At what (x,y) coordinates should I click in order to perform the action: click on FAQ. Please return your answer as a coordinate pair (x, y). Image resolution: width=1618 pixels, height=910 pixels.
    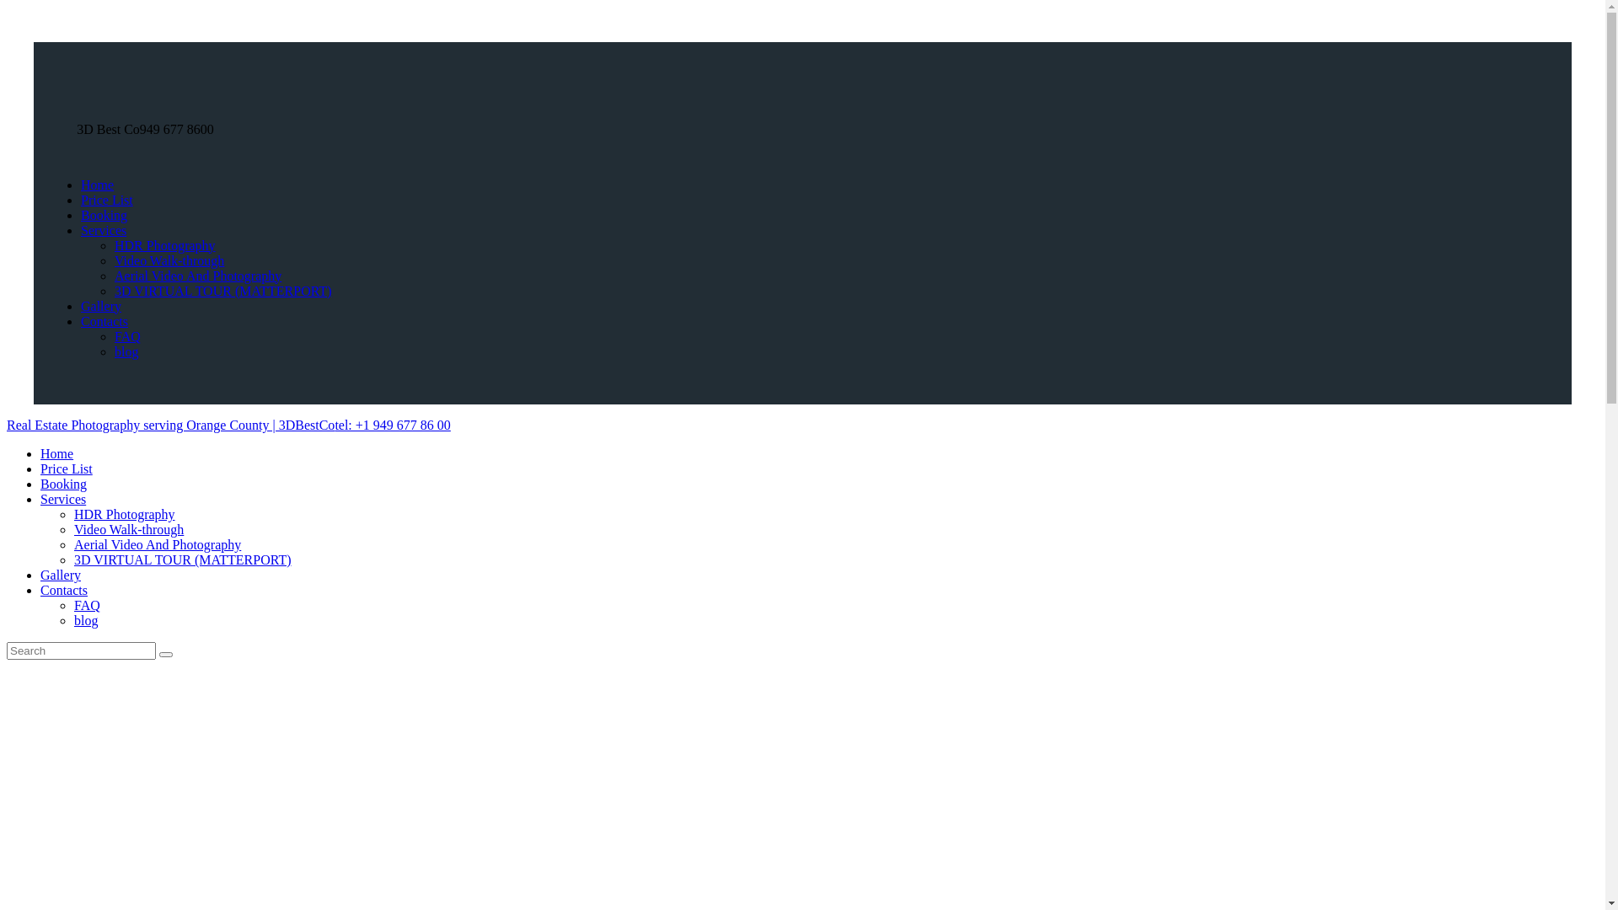
    Looking at the image, I should click on (88, 605).